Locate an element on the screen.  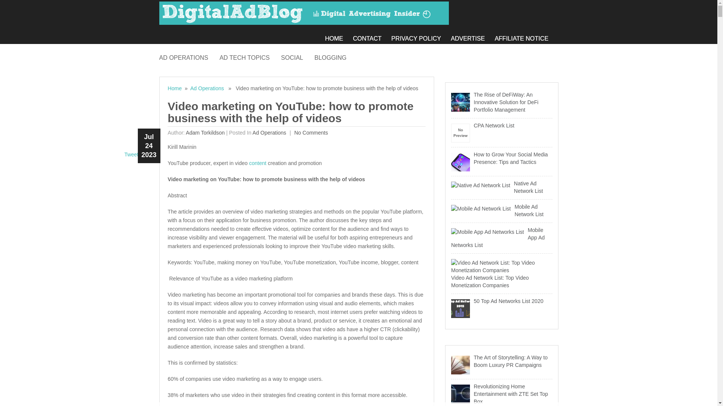
How to Grow Your Social Media Presence: Tips and Tactics is located at coordinates (502, 158).